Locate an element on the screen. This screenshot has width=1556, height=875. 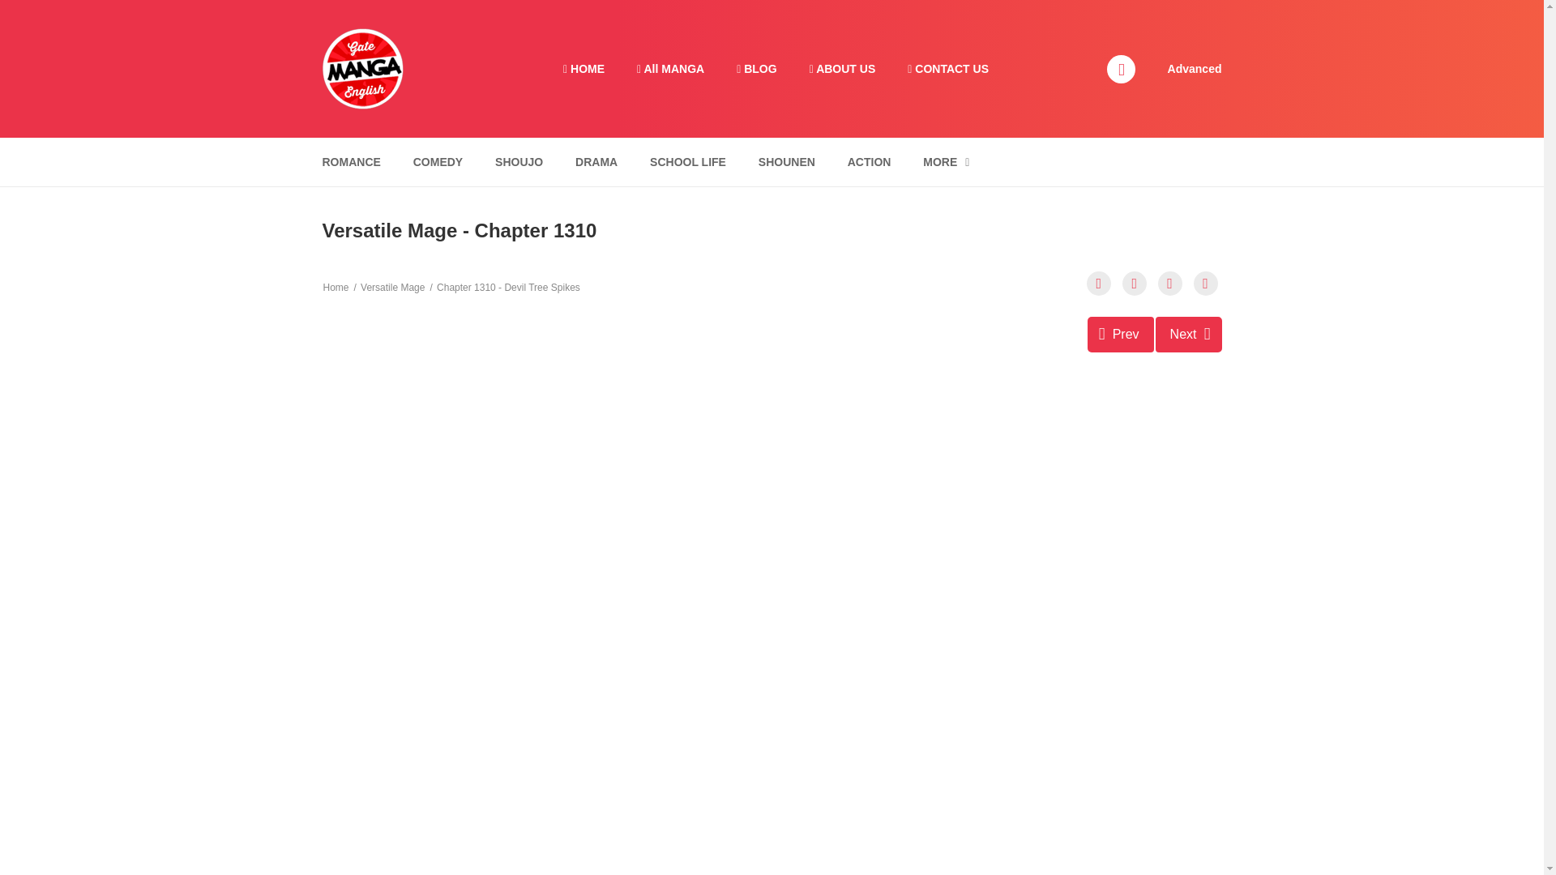
SCHOOL LIFE is located at coordinates (687, 162).